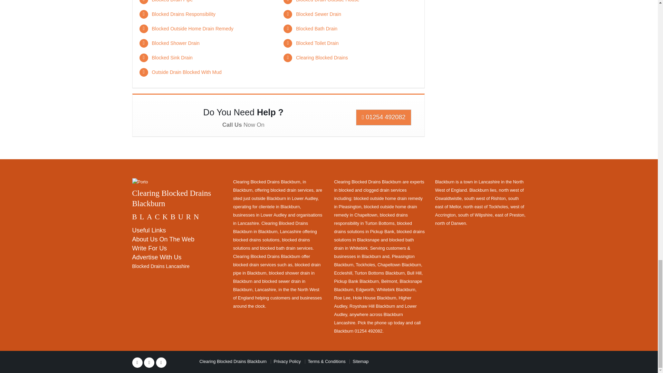  I want to click on Linkedin, so click(161, 362).